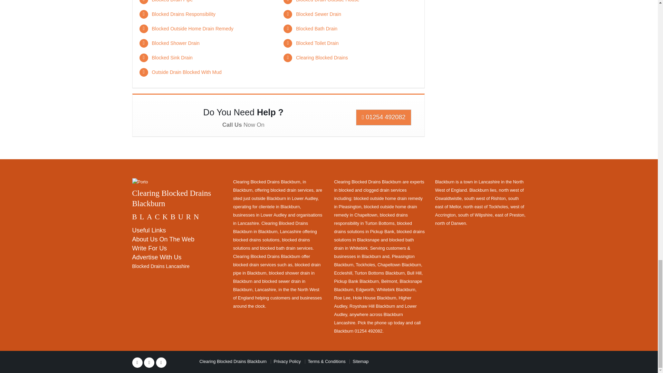  I want to click on Linkedin, so click(161, 362).